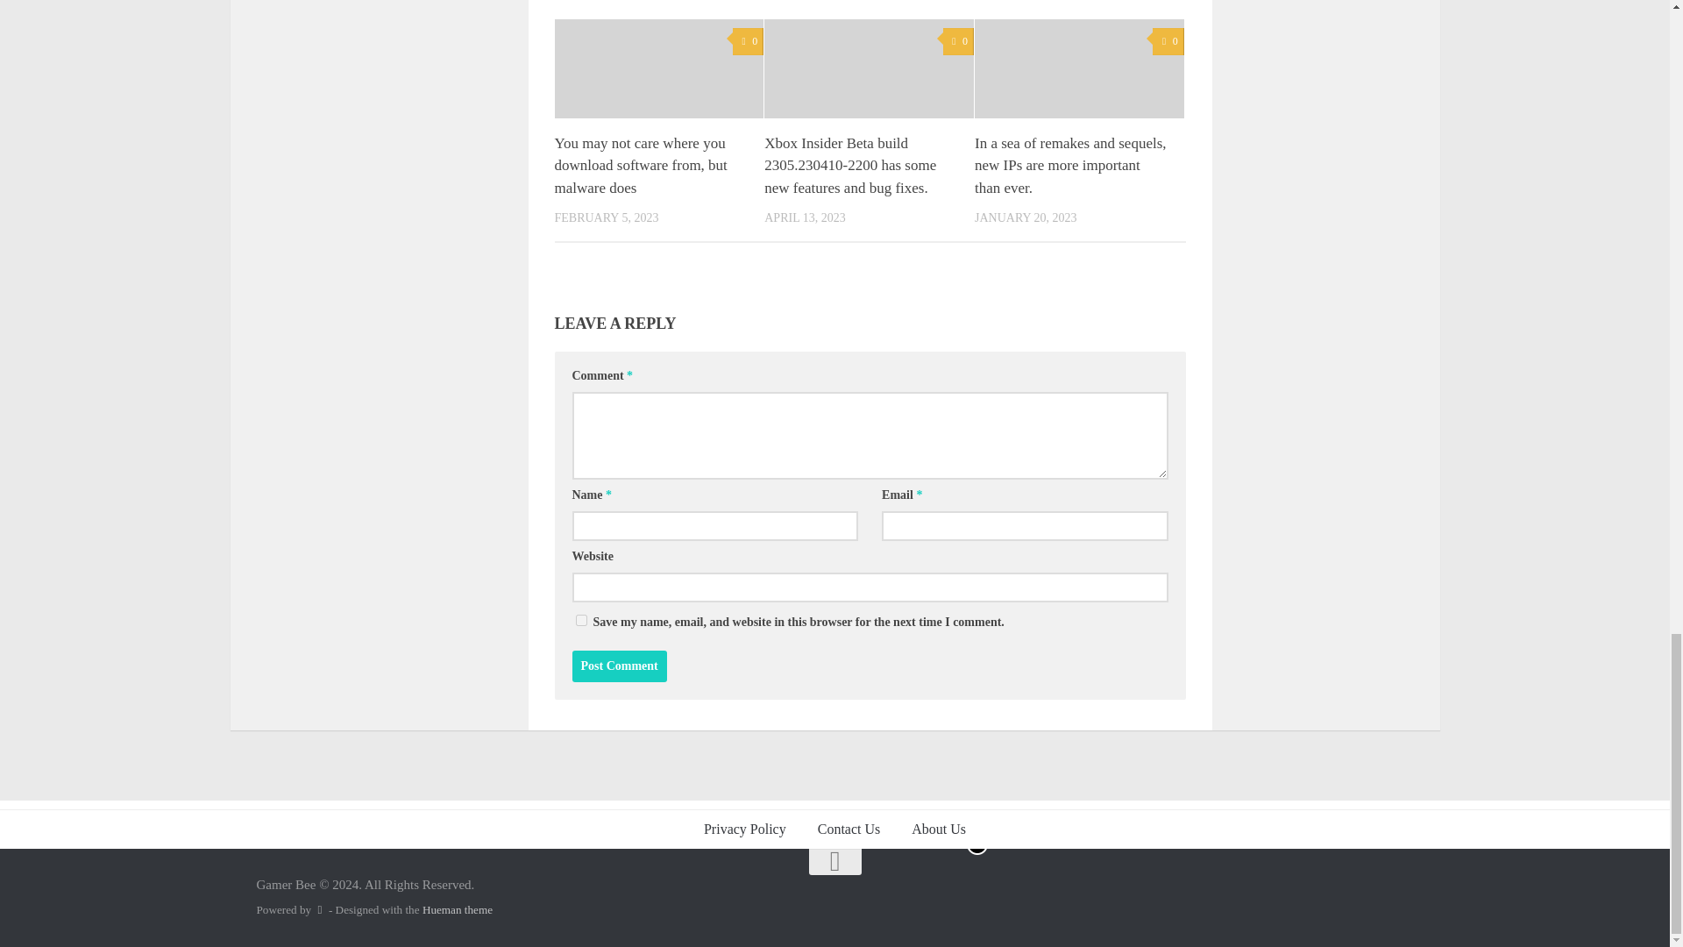  I want to click on Post Comment, so click(619, 666).